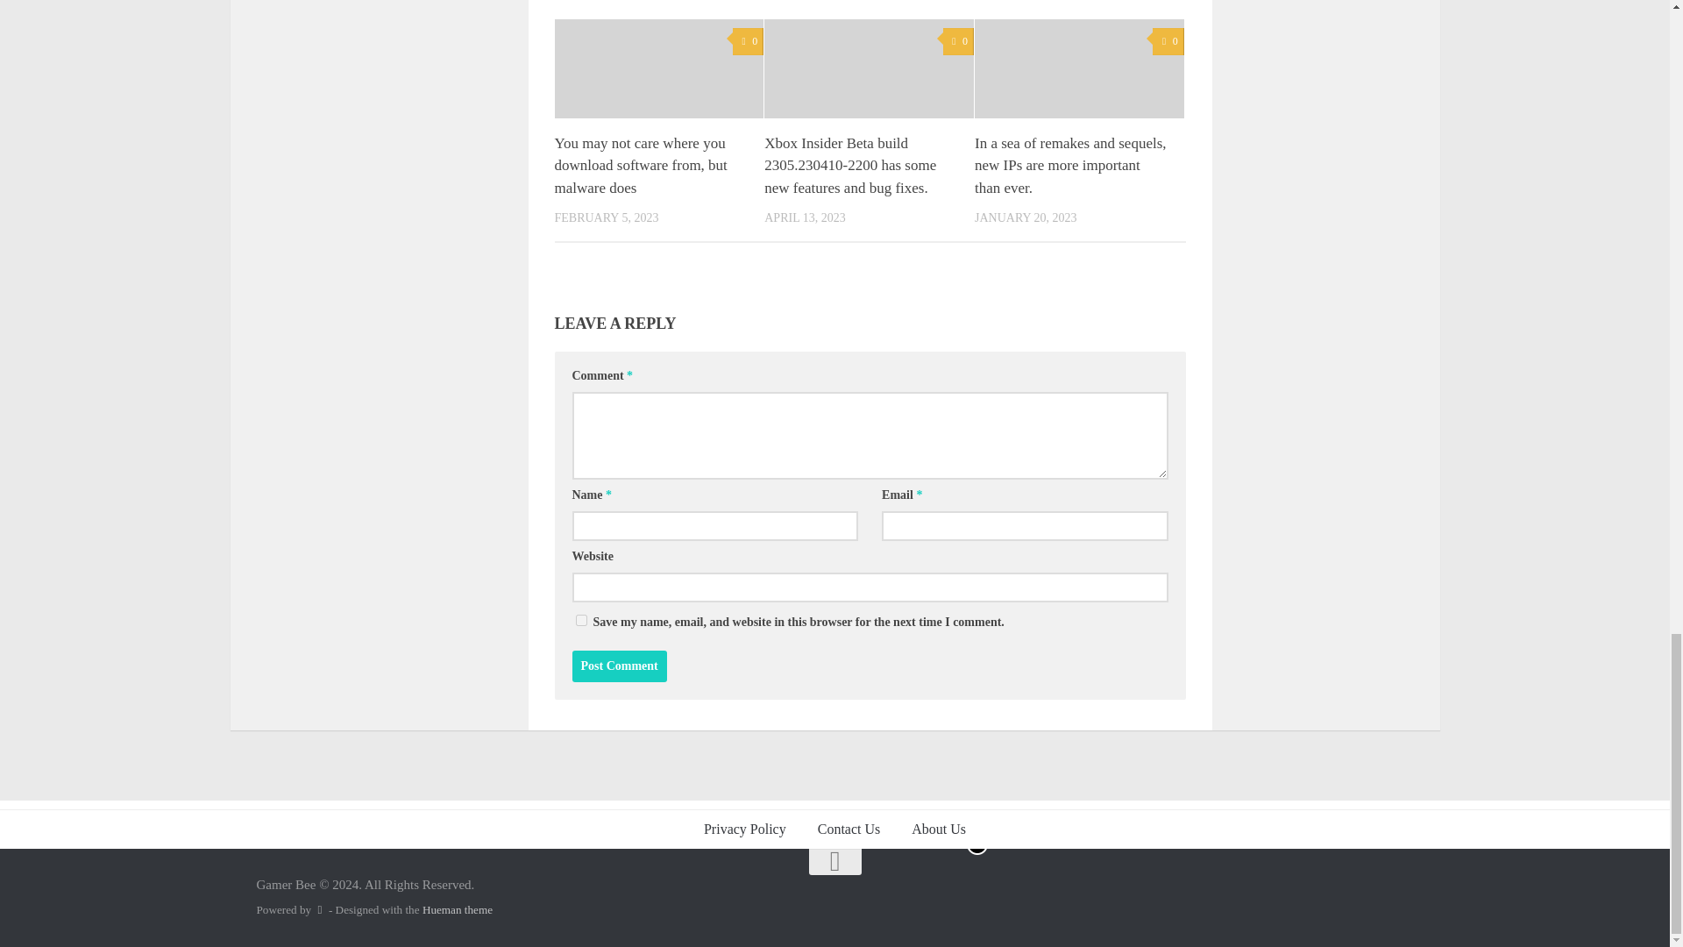  I want to click on Post Comment, so click(619, 666).